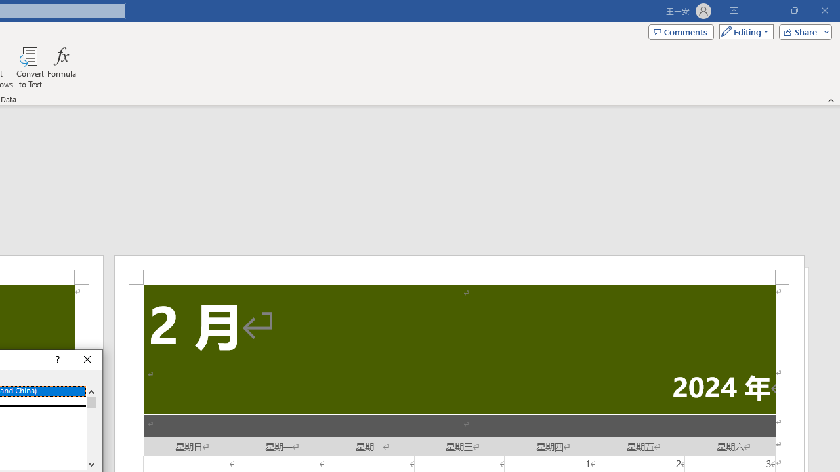 This screenshot has height=472, width=840. What do you see at coordinates (30, 67) in the screenshot?
I see `Convert to Text...` at bounding box center [30, 67].